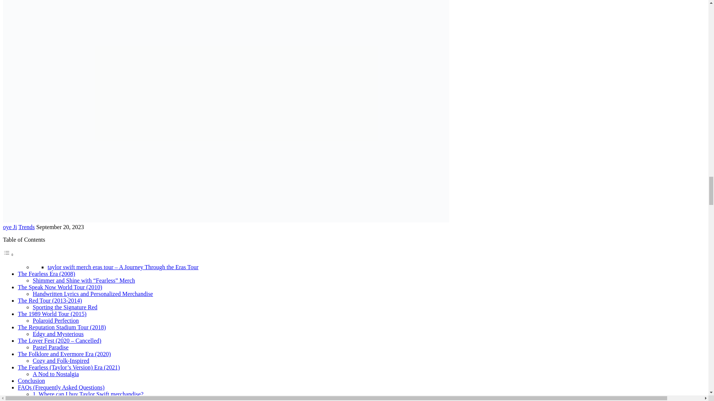 The width and height of the screenshot is (714, 401). I want to click on Edgy and Mysterious, so click(58, 334).